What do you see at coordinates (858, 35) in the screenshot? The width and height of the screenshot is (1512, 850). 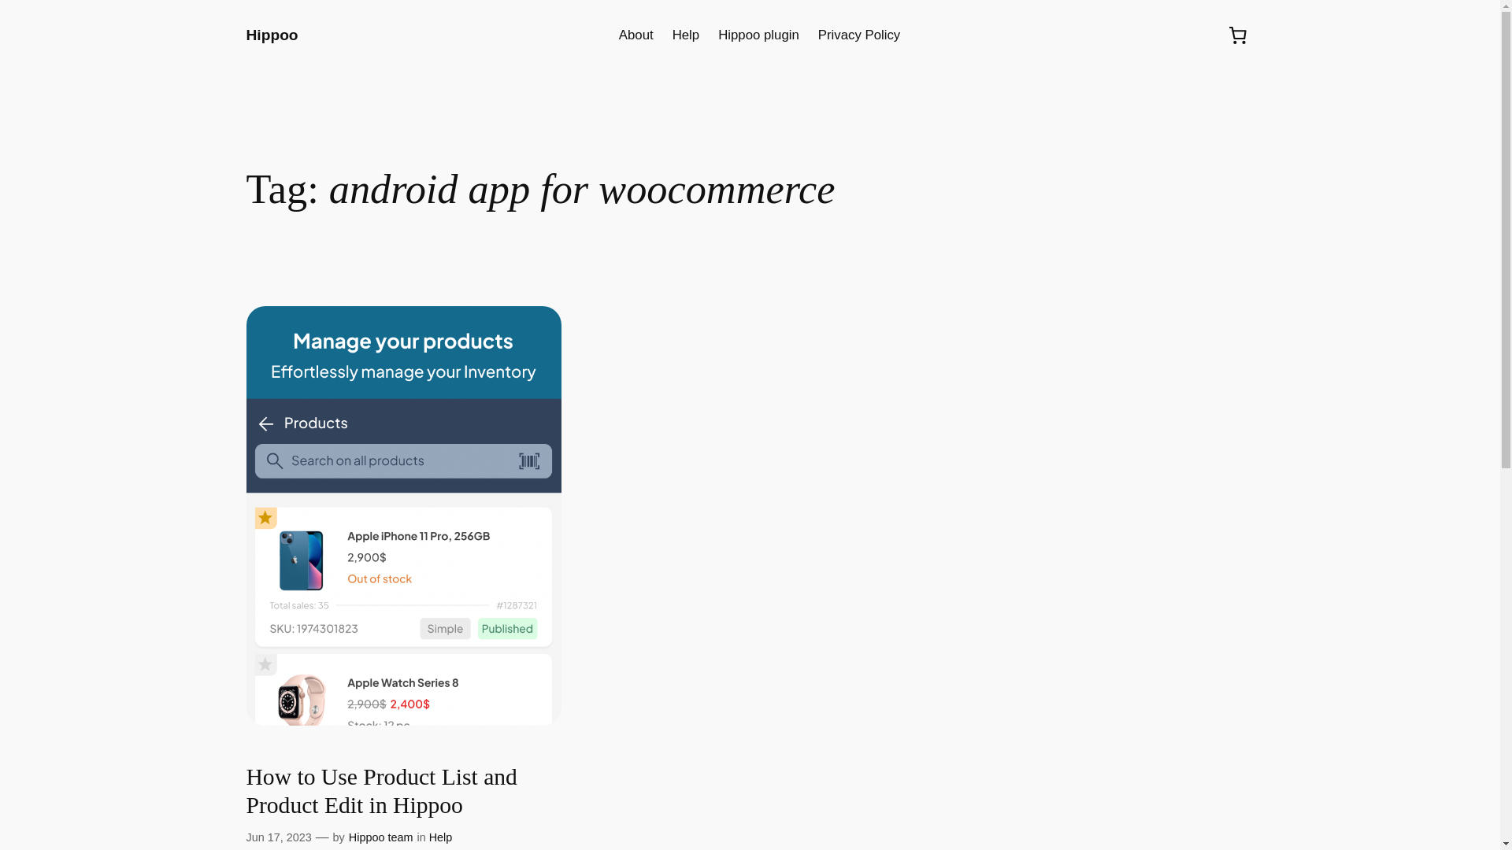 I see `Privacy Policy` at bounding box center [858, 35].